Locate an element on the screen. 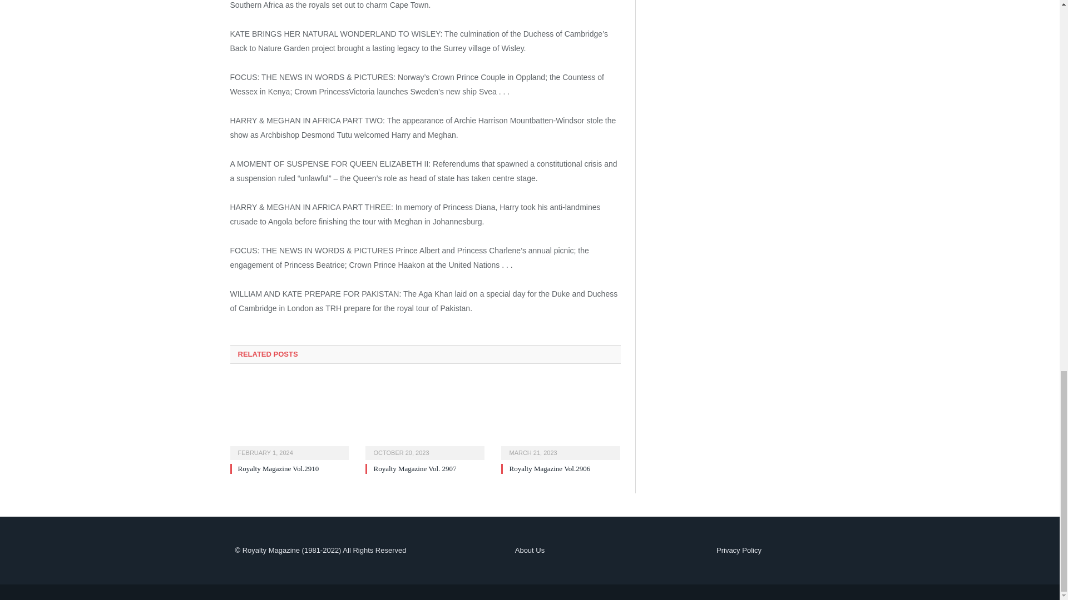 The image size is (1068, 600). Royalty Magazine Vol.2910 is located at coordinates (279, 468).